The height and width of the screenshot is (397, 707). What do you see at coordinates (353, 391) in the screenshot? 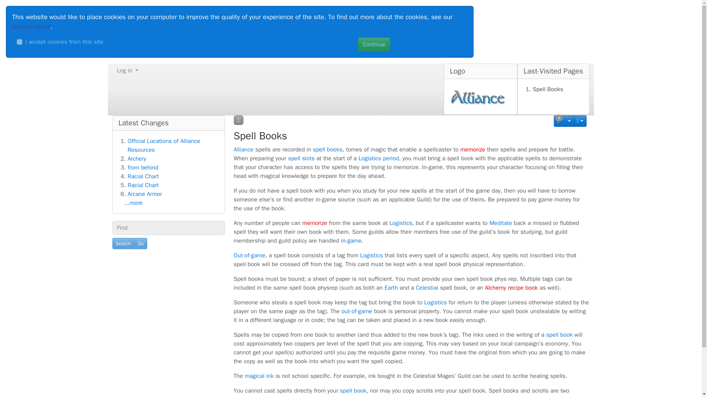
I see `spell book` at bounding box center [353, 391].